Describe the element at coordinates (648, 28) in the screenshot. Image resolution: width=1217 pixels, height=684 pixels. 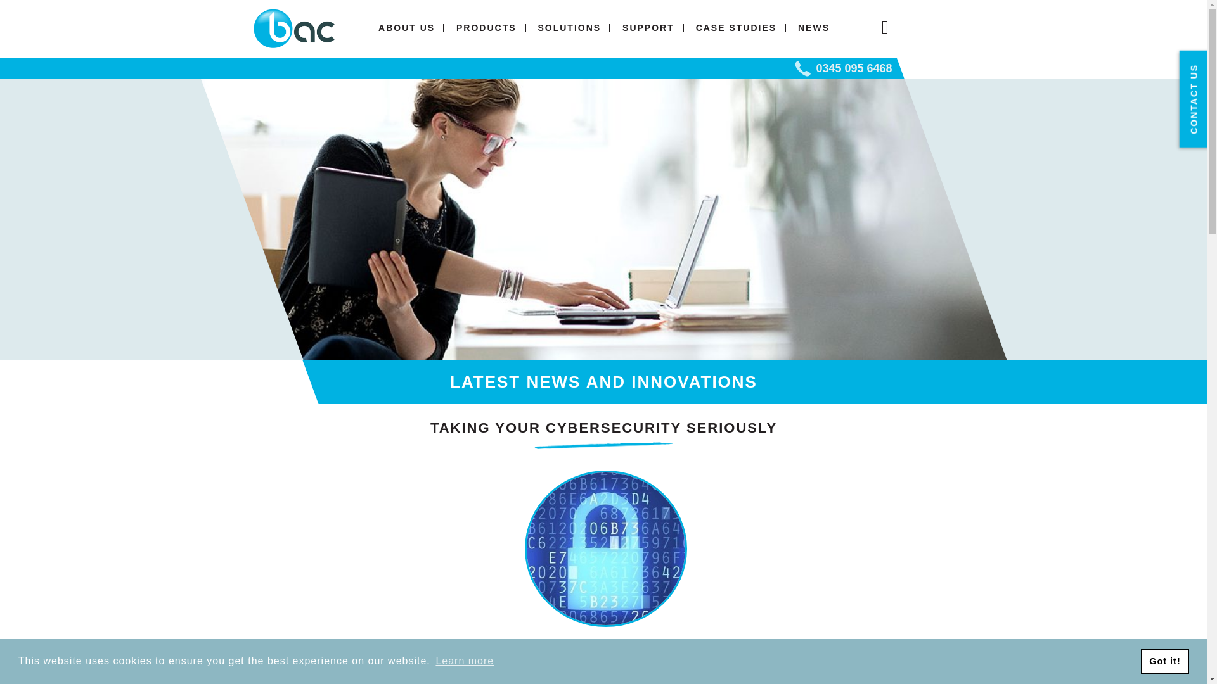
I see `SUPPORT` at that location.